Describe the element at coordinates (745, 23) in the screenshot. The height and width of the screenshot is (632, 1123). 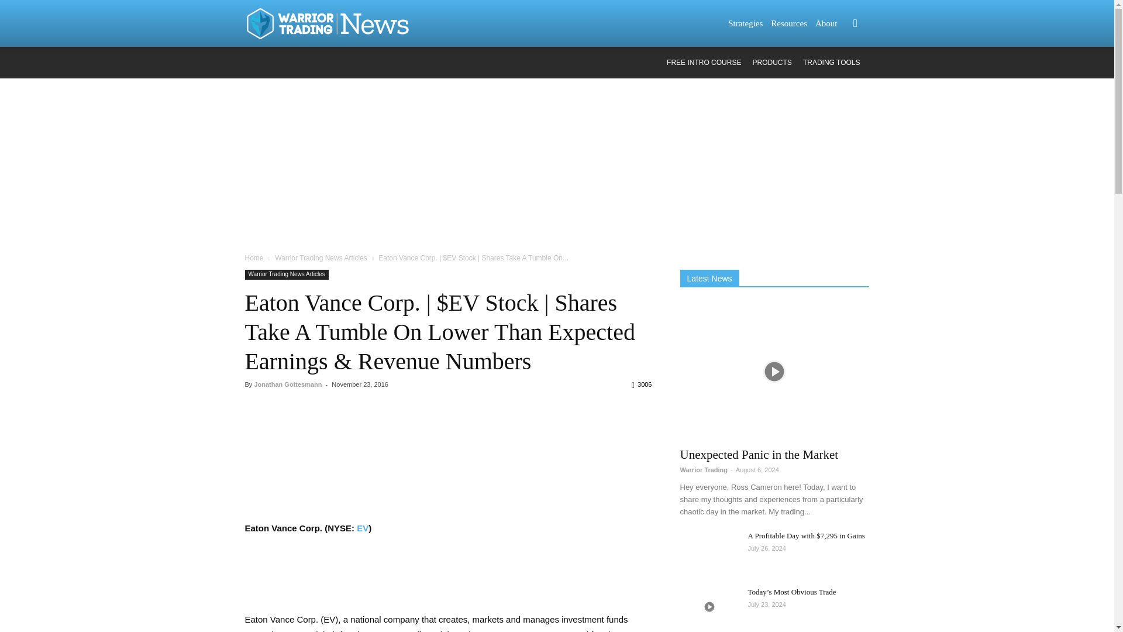
I see `Strategies` at that location.